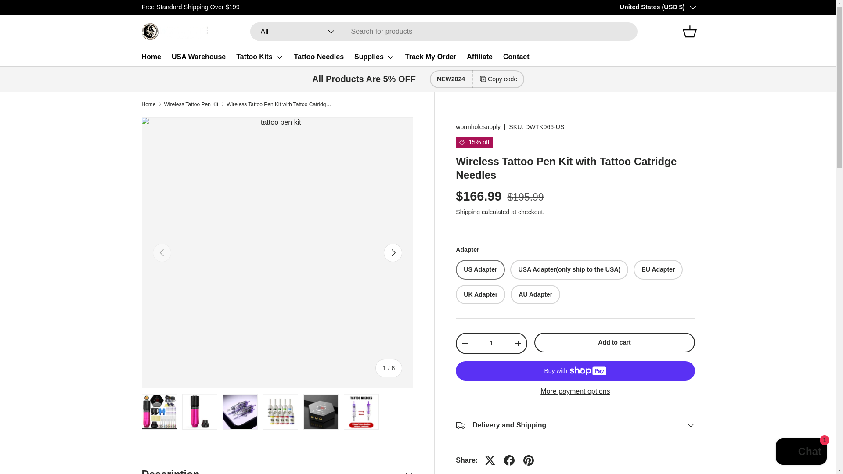 The image size is (843, 474). Describe the element at coordinates (479, 57) in the screenshot. I see `Affiliate` at that location.